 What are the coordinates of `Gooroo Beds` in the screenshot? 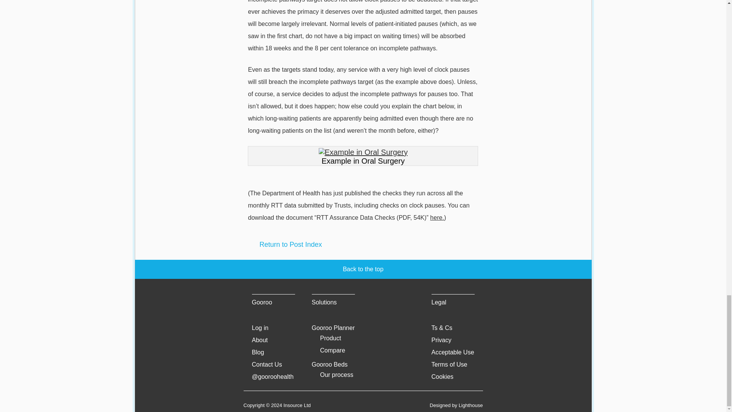 It's located at (329, 365).